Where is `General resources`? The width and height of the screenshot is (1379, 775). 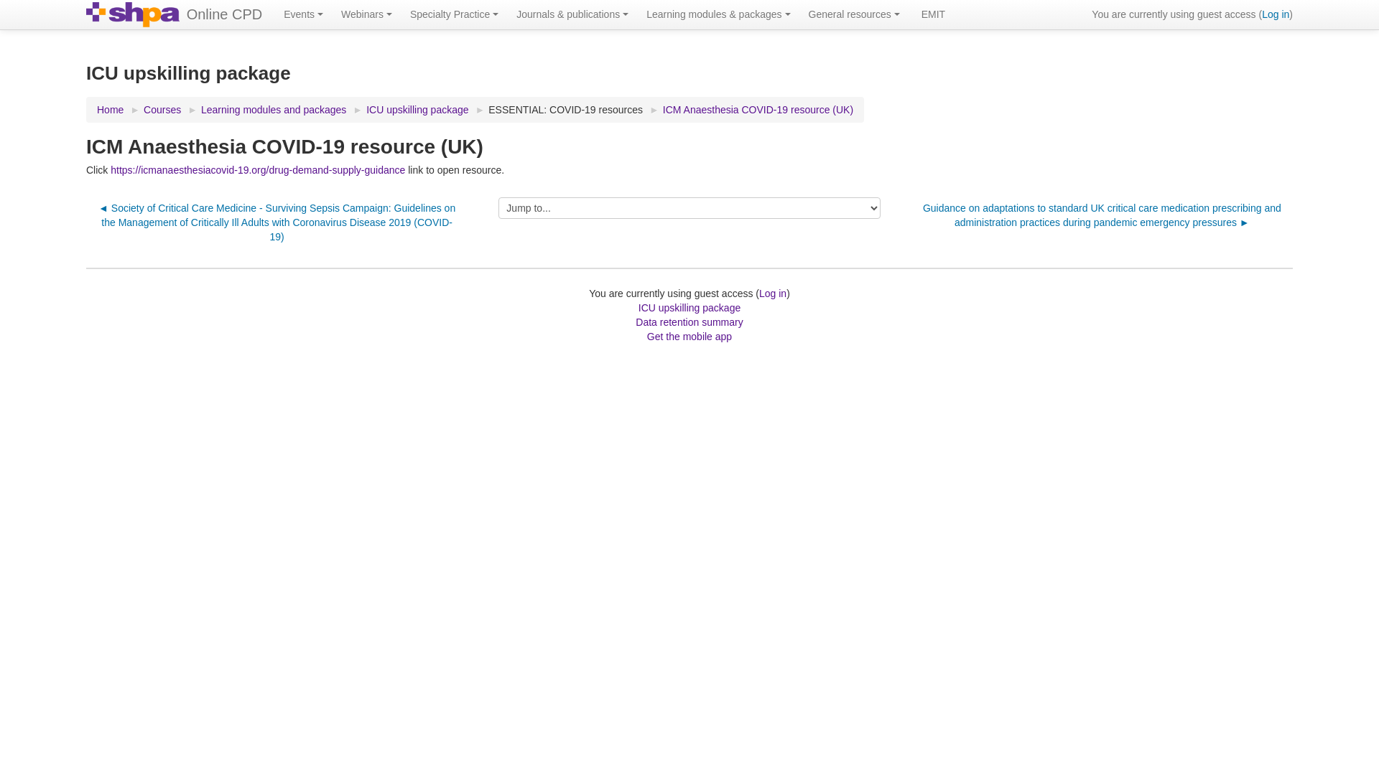 General resources is located at coordinates (856, 14).